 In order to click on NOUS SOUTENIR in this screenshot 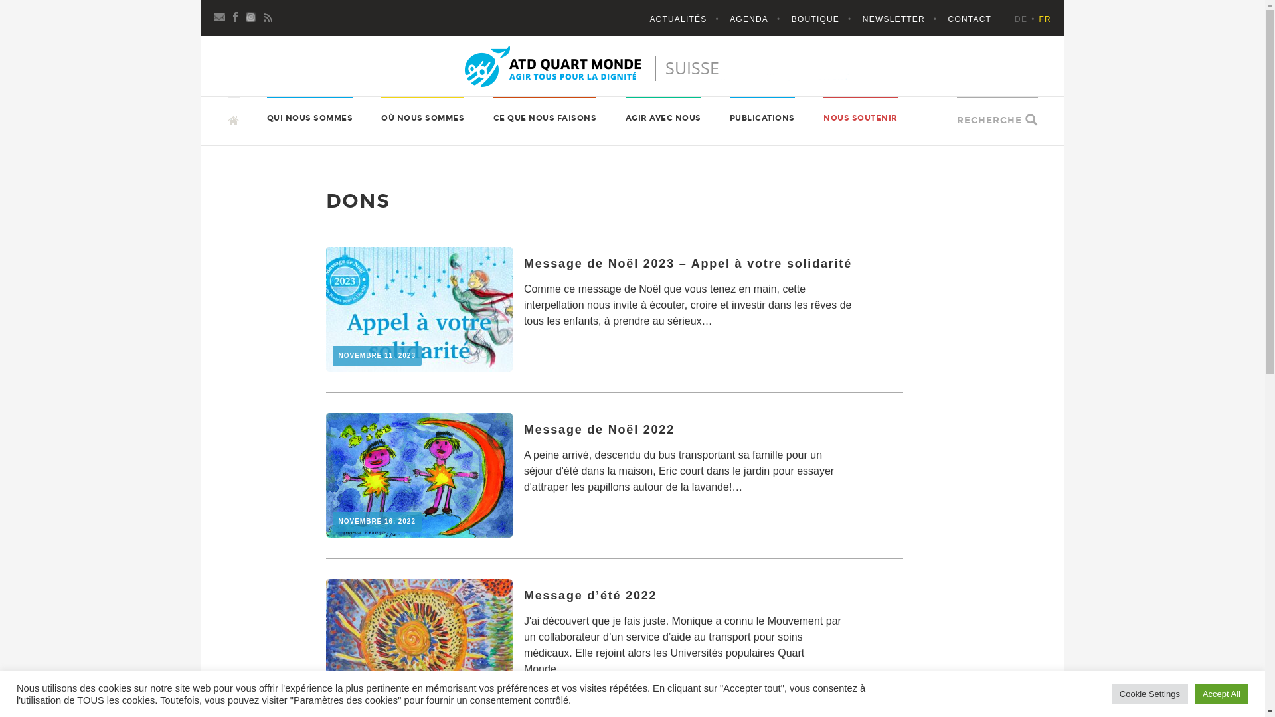, I will do `click(861, 118)`.